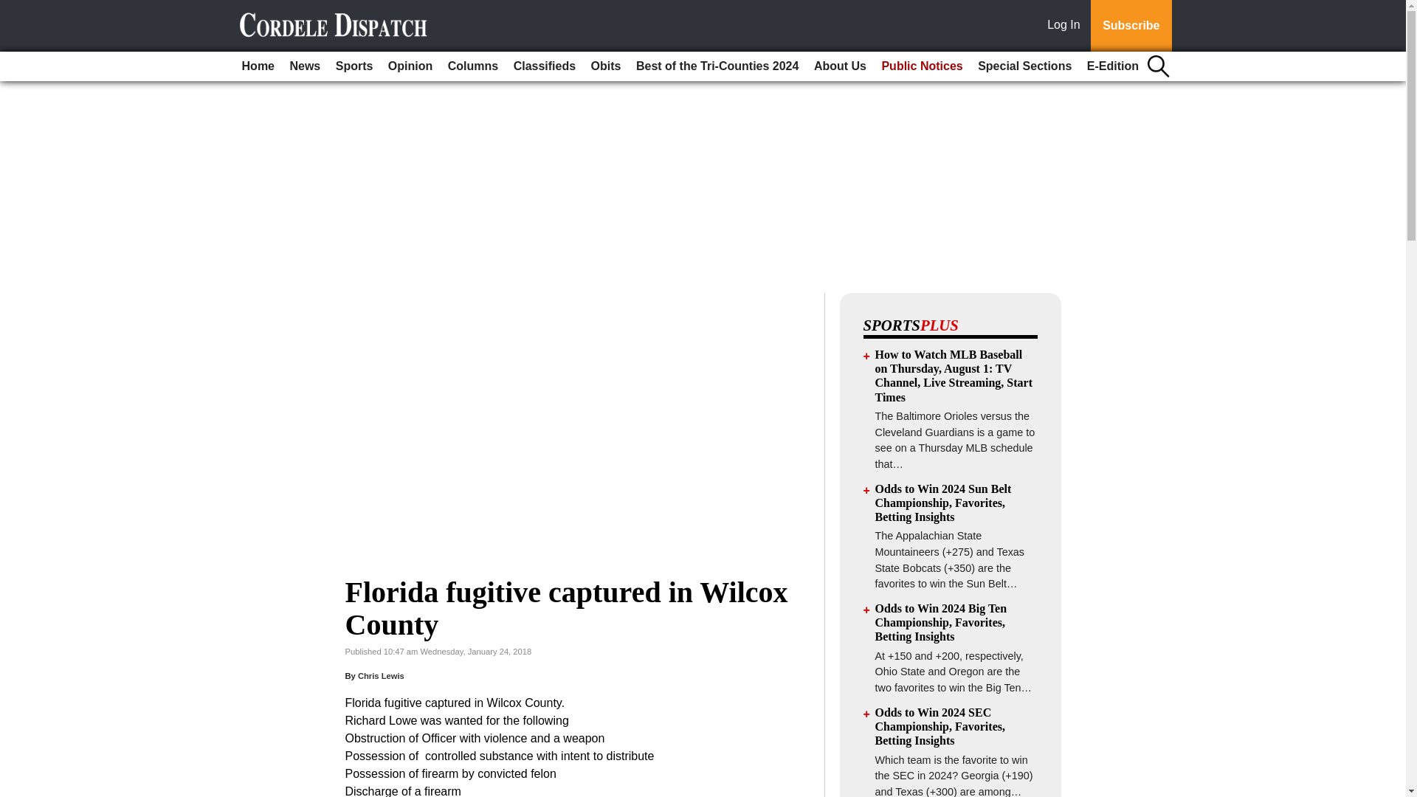 The image size is (1417, 797). What do you see at coordinates (1131, 26) in the screenshot?
I see `Subscribe` at bounding box center [1131, 26].